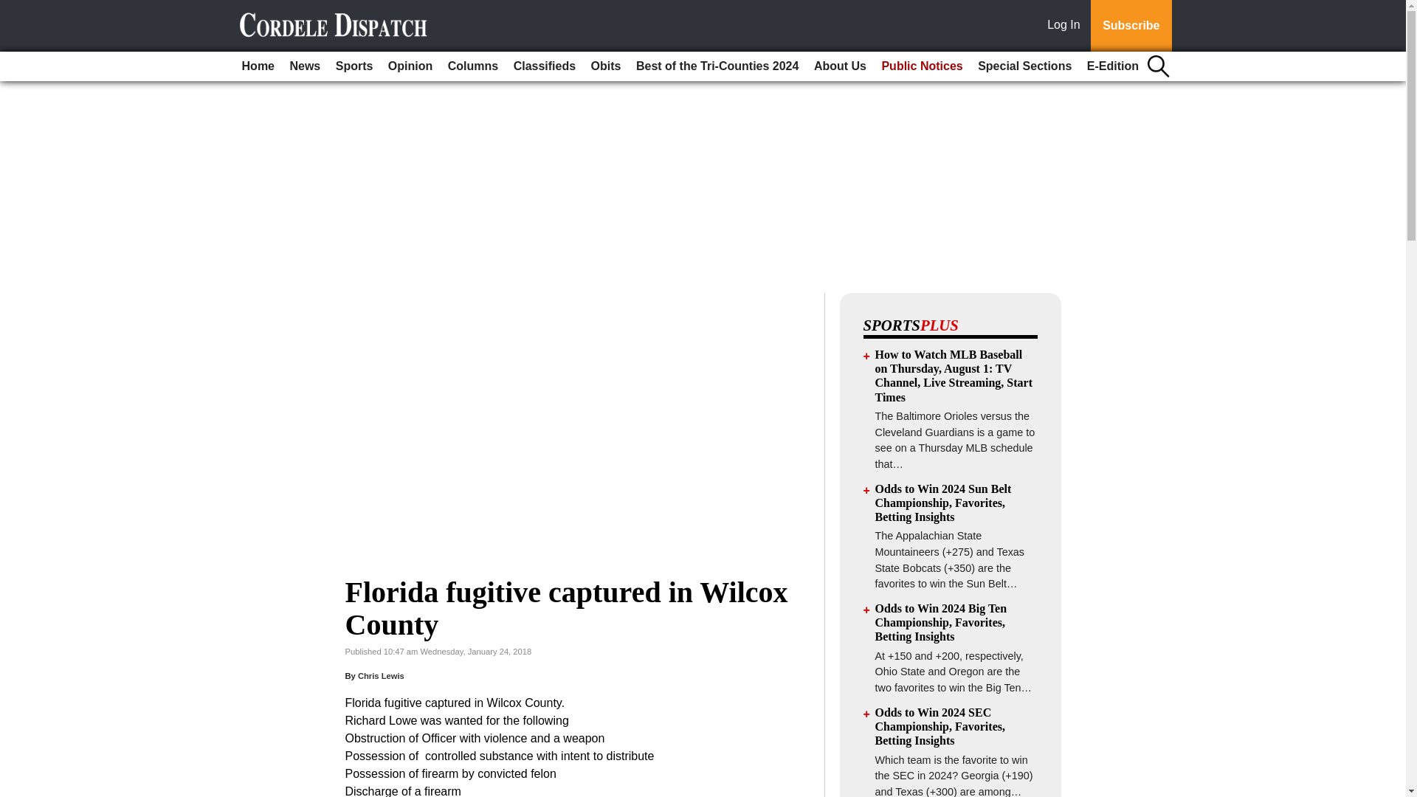 The image size is (1417, 797). What do you see at coordinates (1131, 26) in the screenshot?
I see `Subscribe` at bounding box center [1131, 26].